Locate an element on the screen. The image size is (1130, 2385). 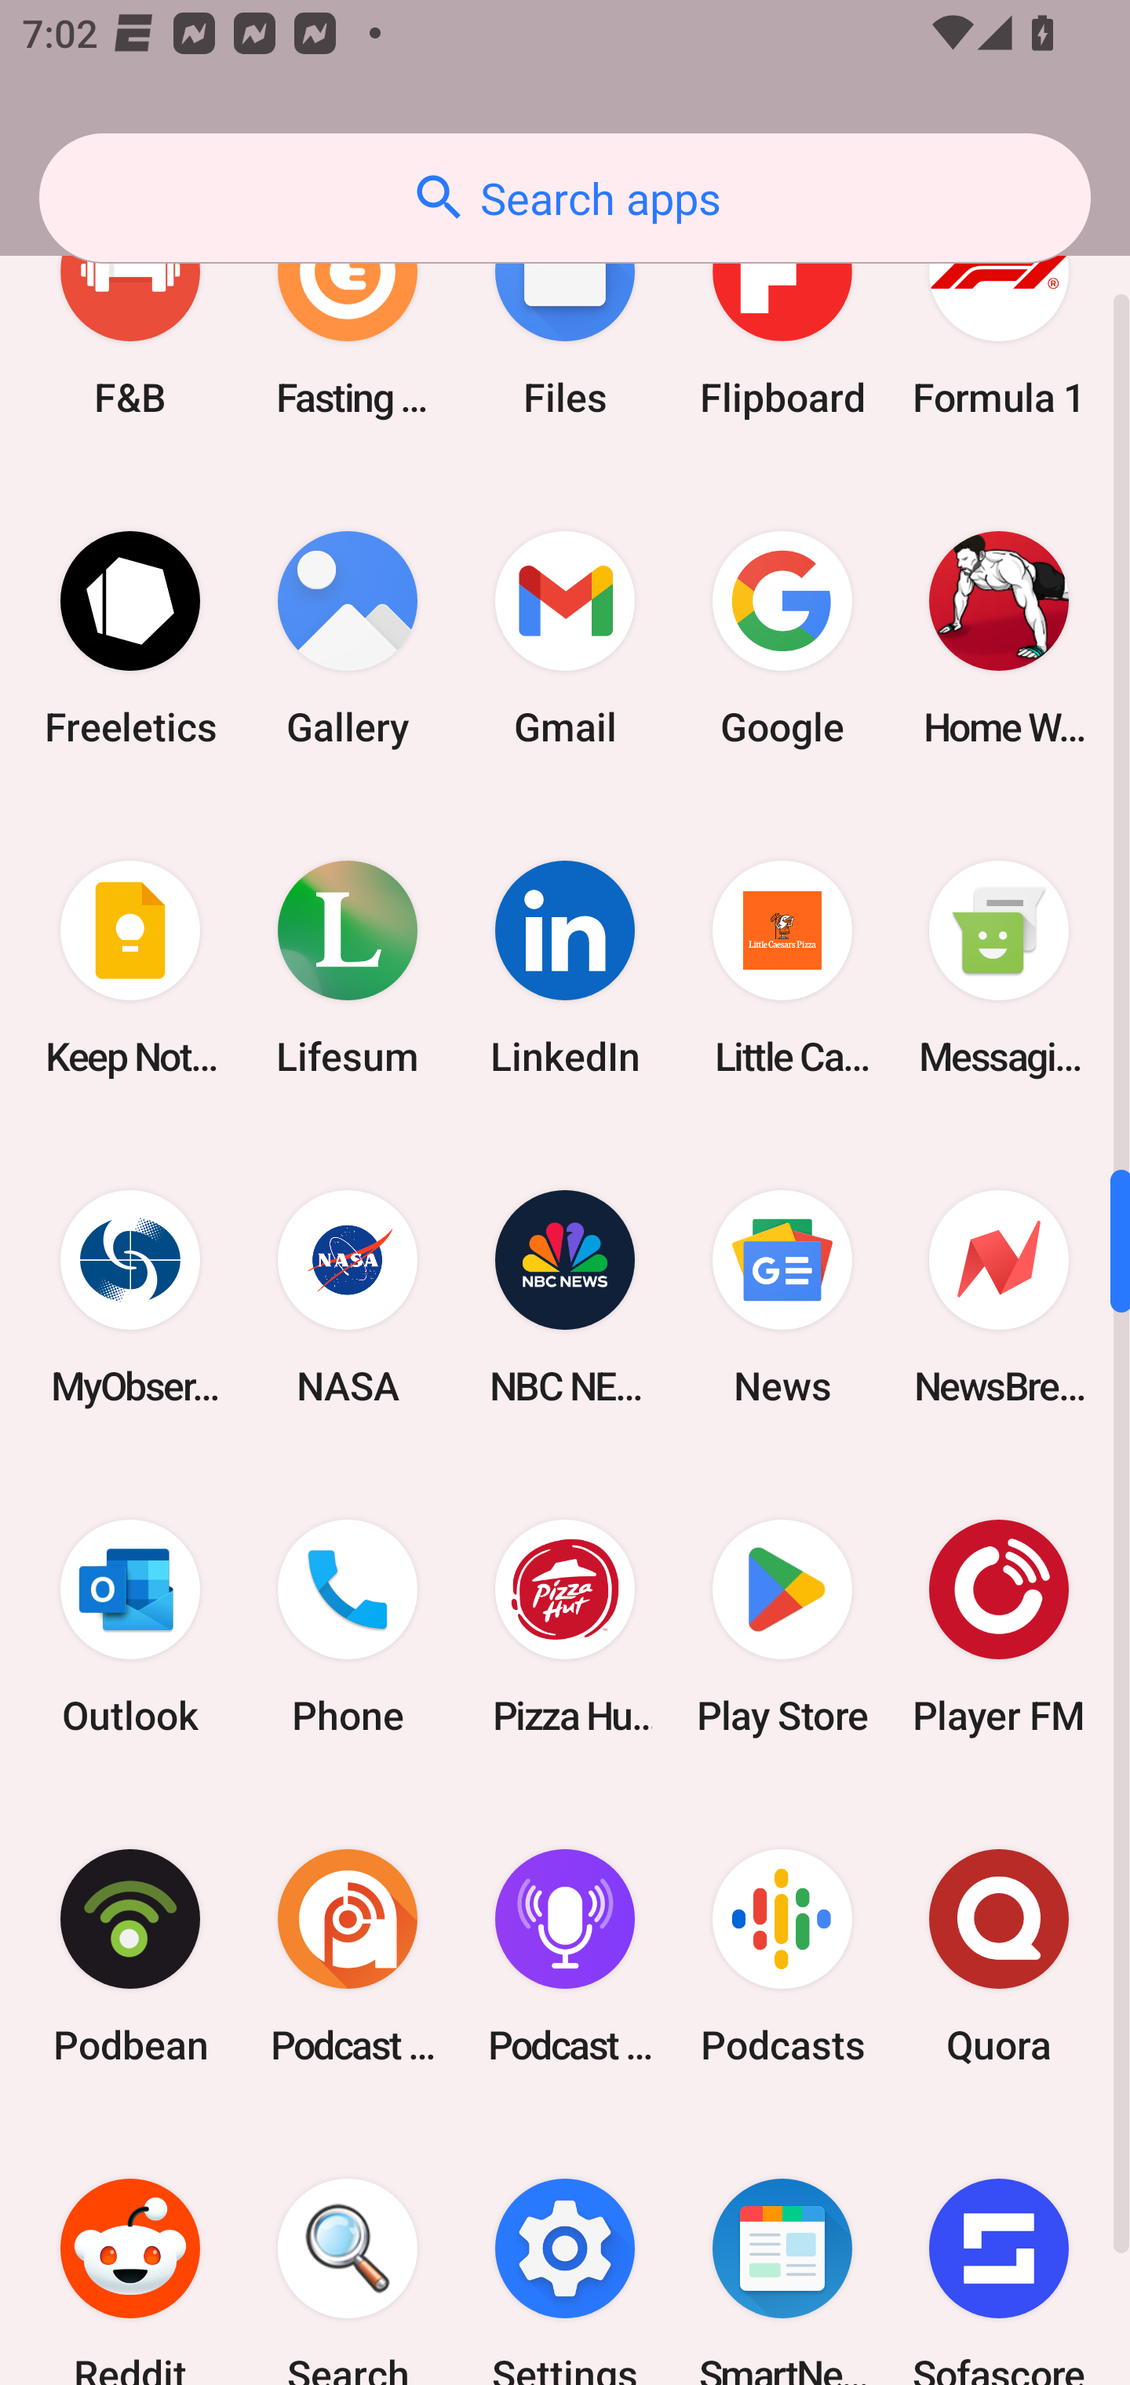
Search is located at coordinates (348, 2252).